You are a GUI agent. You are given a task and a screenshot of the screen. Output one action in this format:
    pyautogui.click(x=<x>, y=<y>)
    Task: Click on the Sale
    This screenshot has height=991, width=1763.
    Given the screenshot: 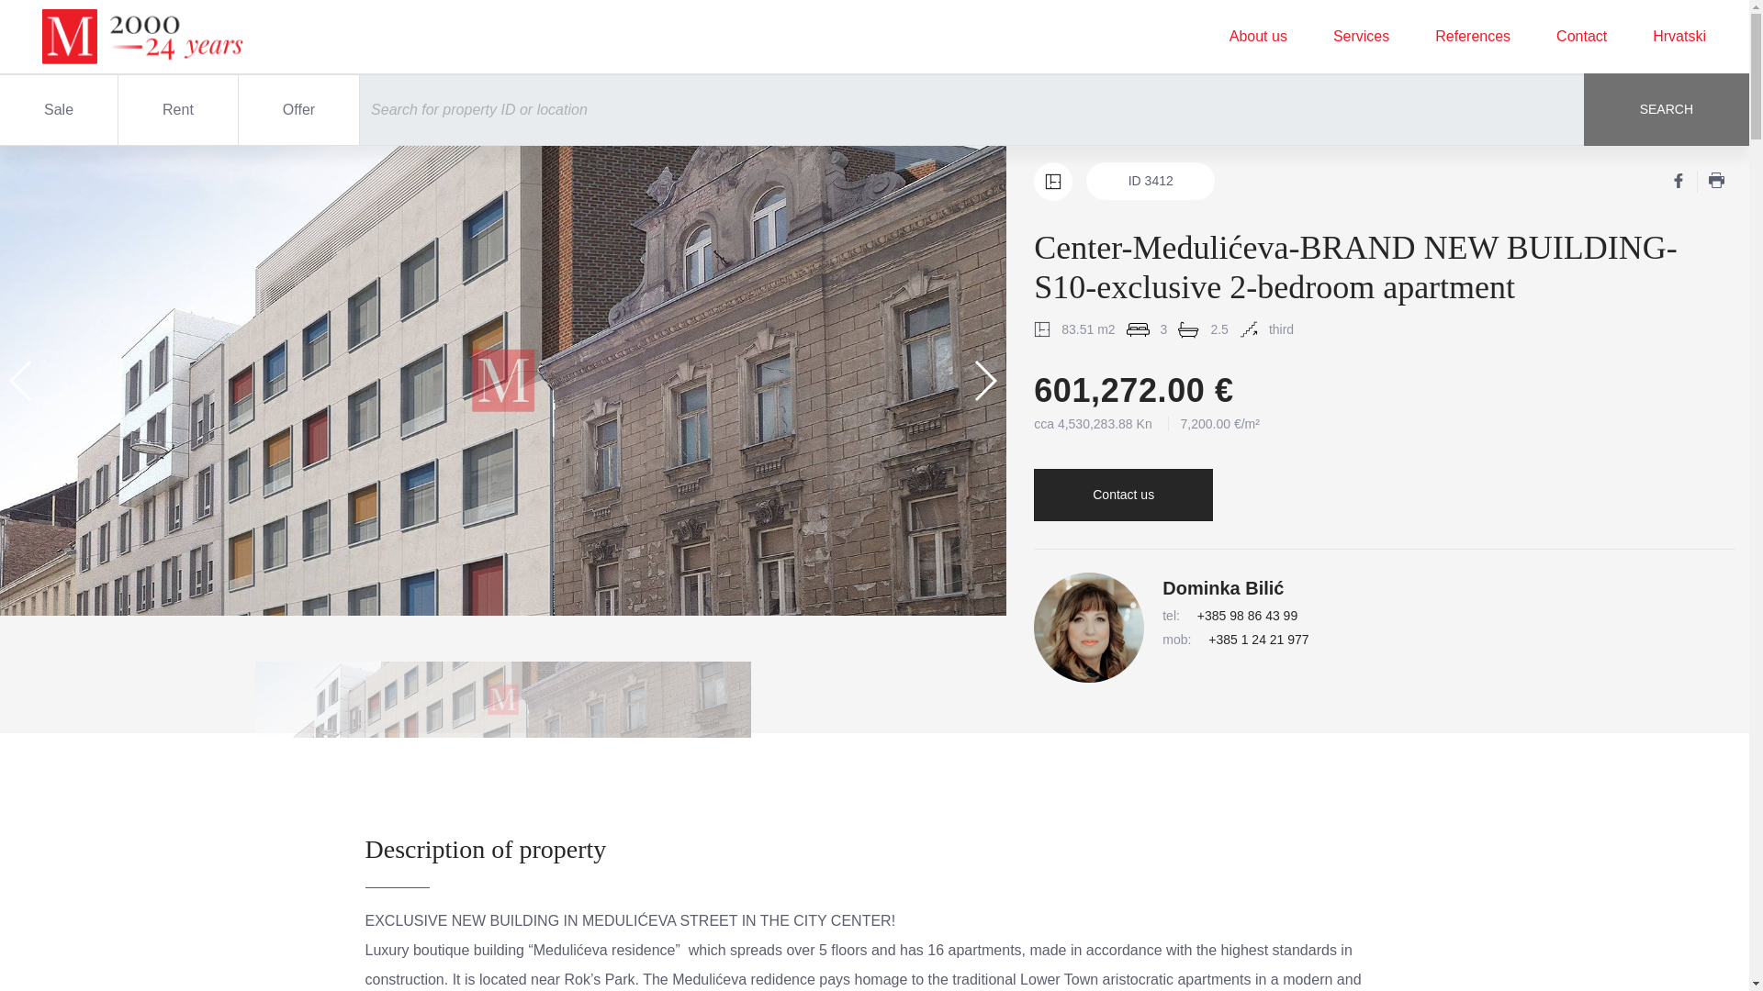 What is the action you would take?
    pyautogui.click(x=59, y=110)
    